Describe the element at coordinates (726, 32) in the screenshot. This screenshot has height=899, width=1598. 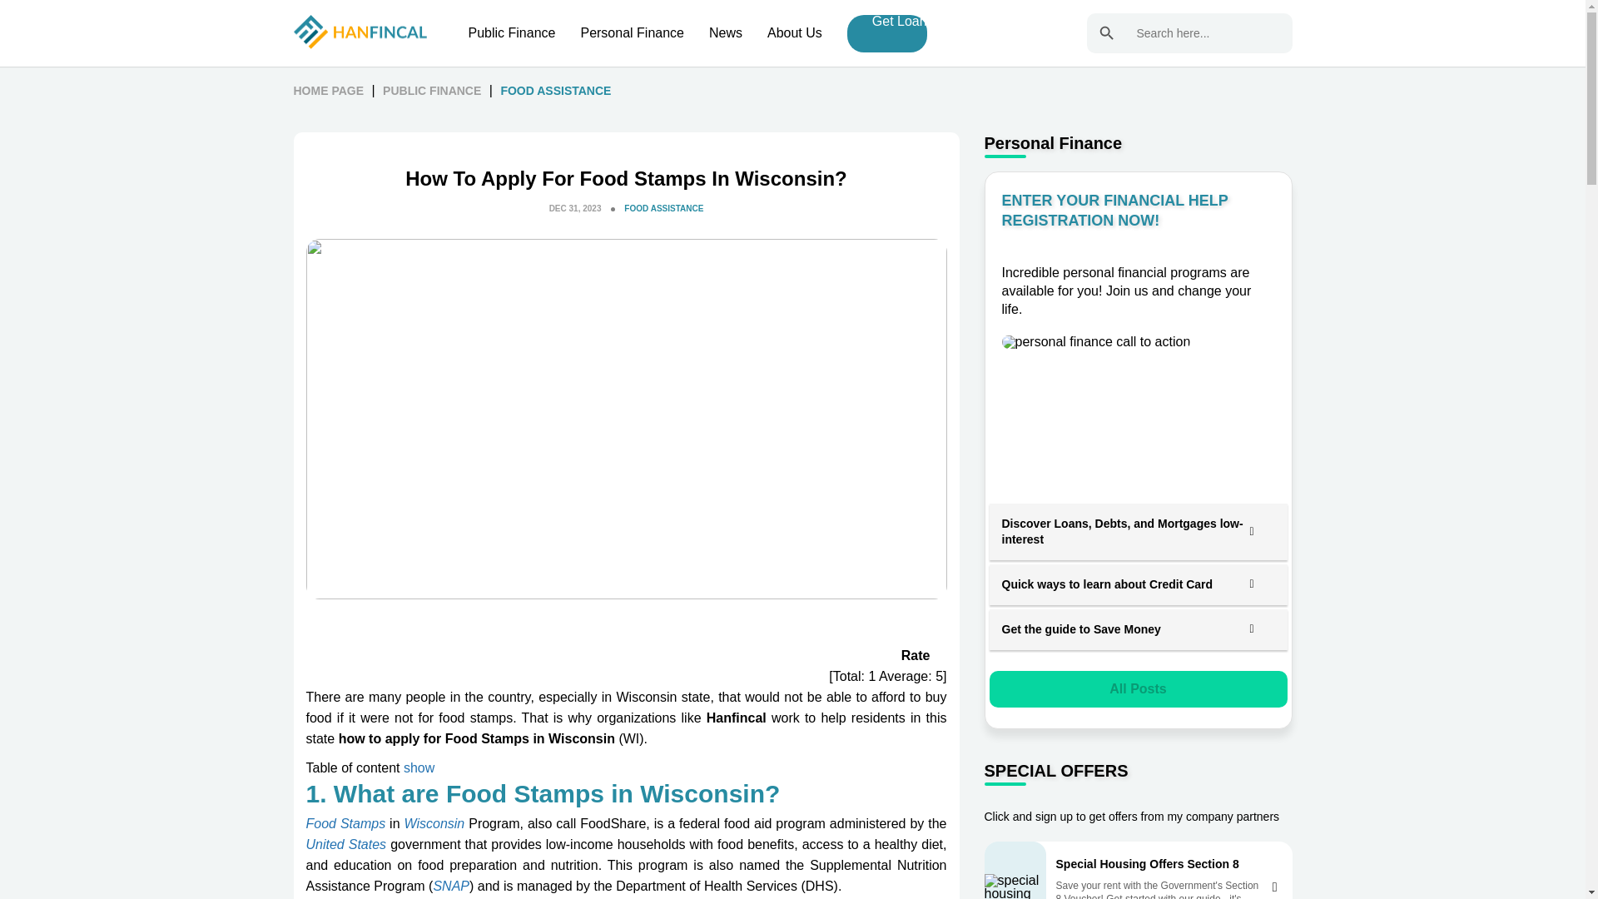
I see `News` at that location.